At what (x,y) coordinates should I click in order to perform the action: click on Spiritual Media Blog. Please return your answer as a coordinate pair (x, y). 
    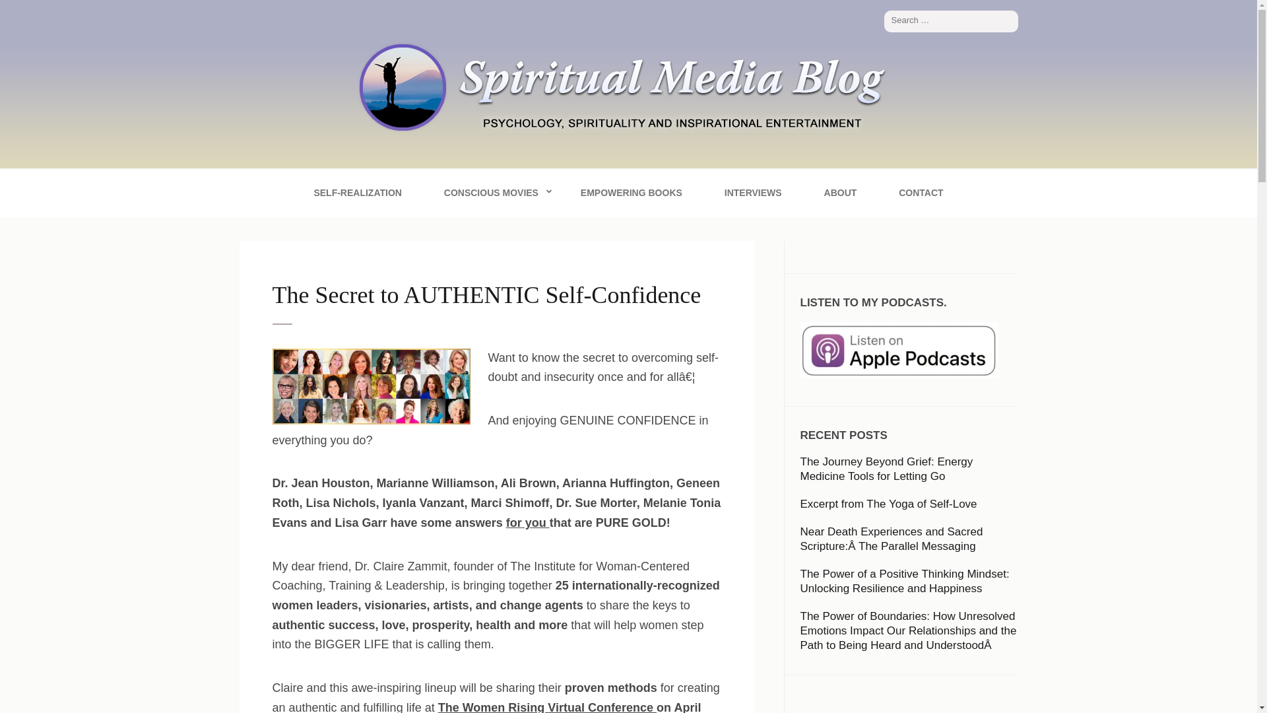
    Looking at the image, I should click on (386, 170).